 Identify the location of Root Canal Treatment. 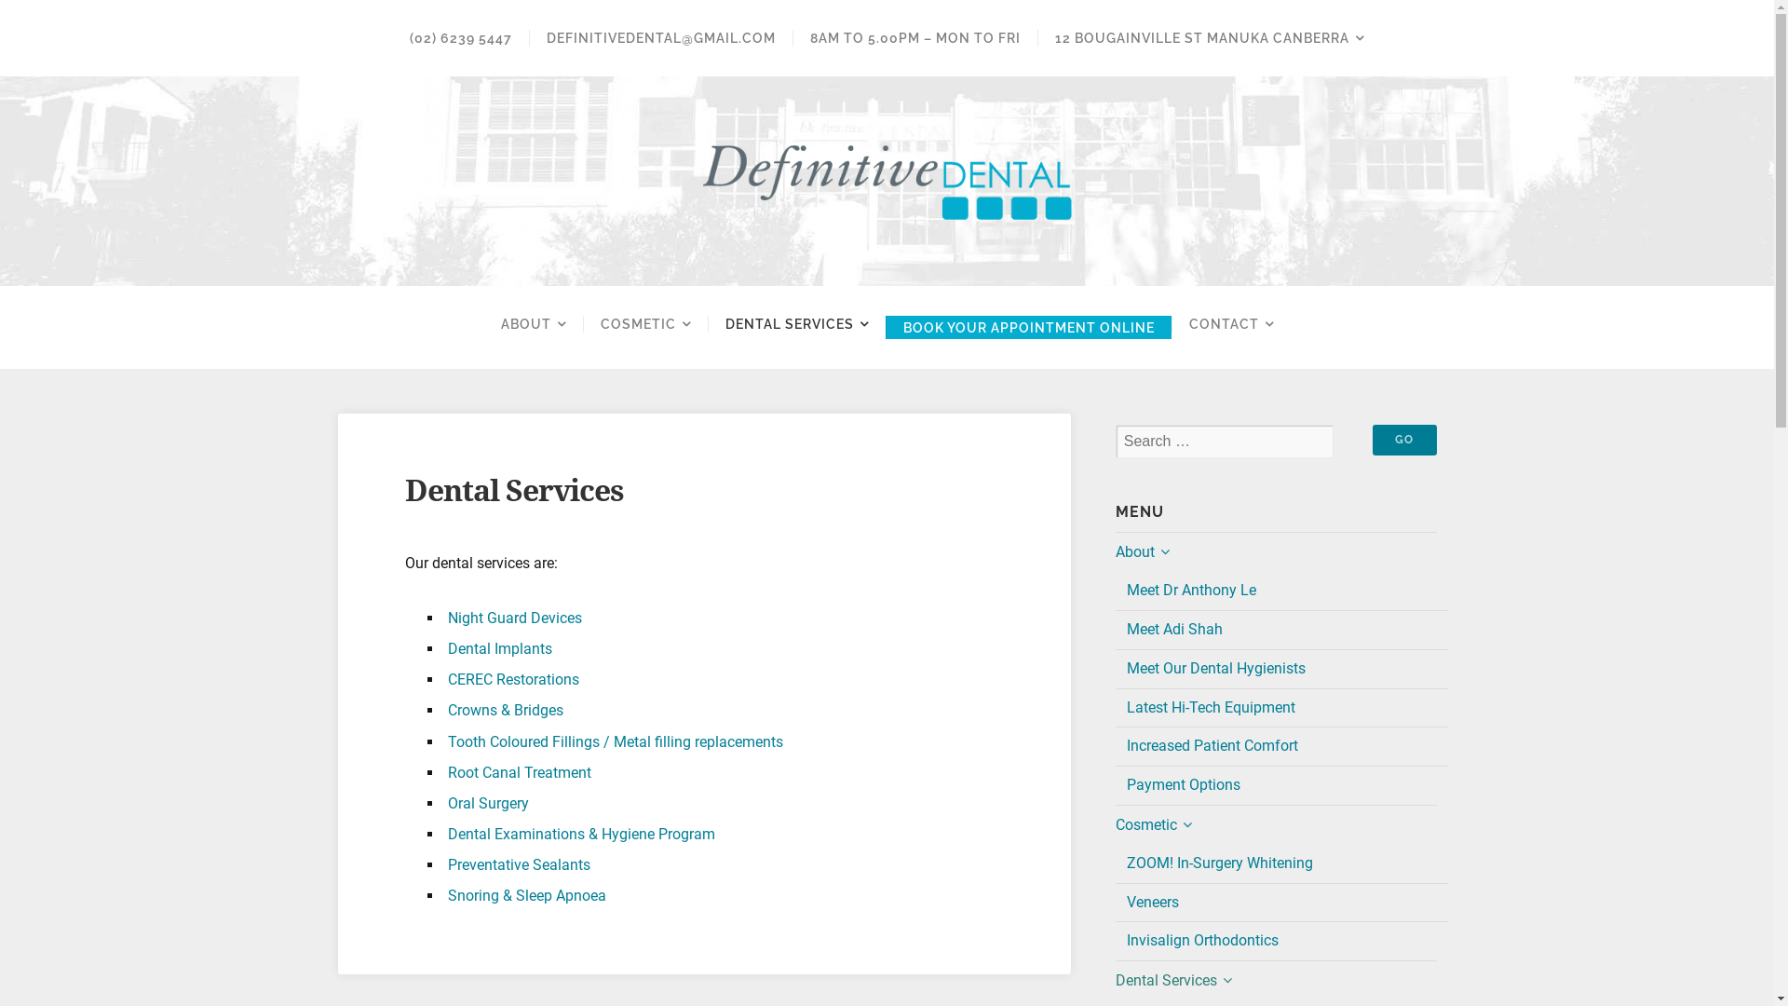
(519, 773).